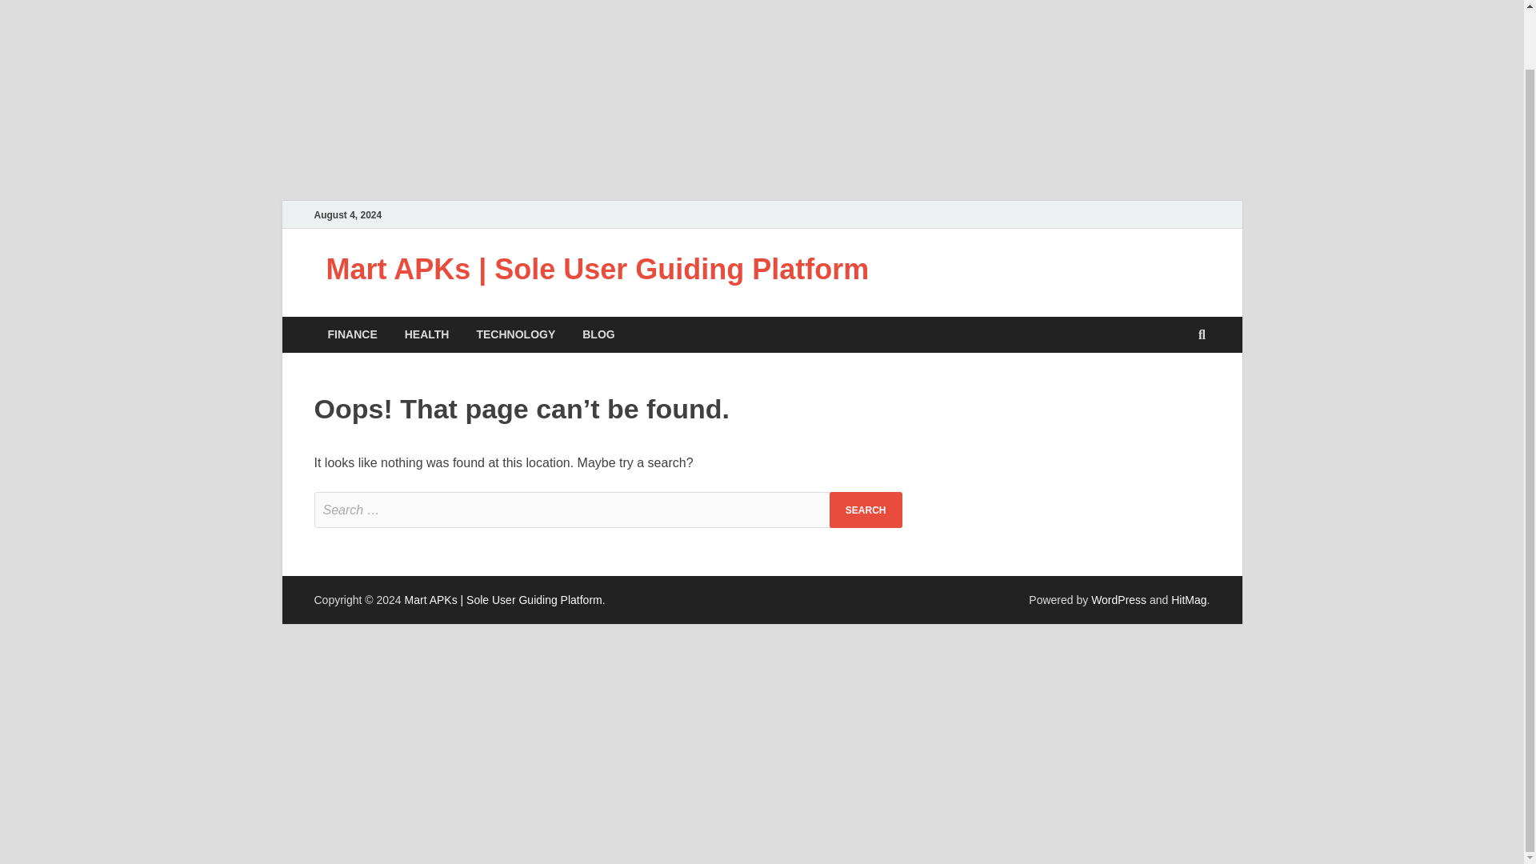 The image size is (1536, 864). I want to click on FINANCE, so click(351, 334).